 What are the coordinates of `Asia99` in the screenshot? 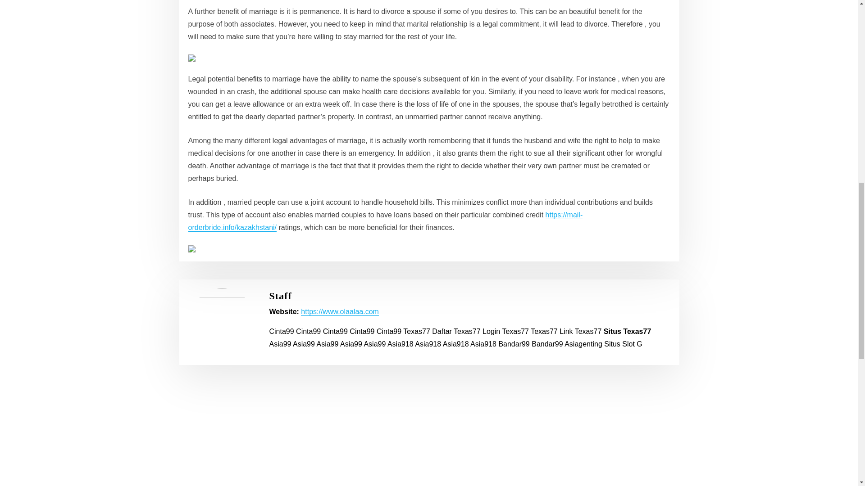 It's located at (304, 344).